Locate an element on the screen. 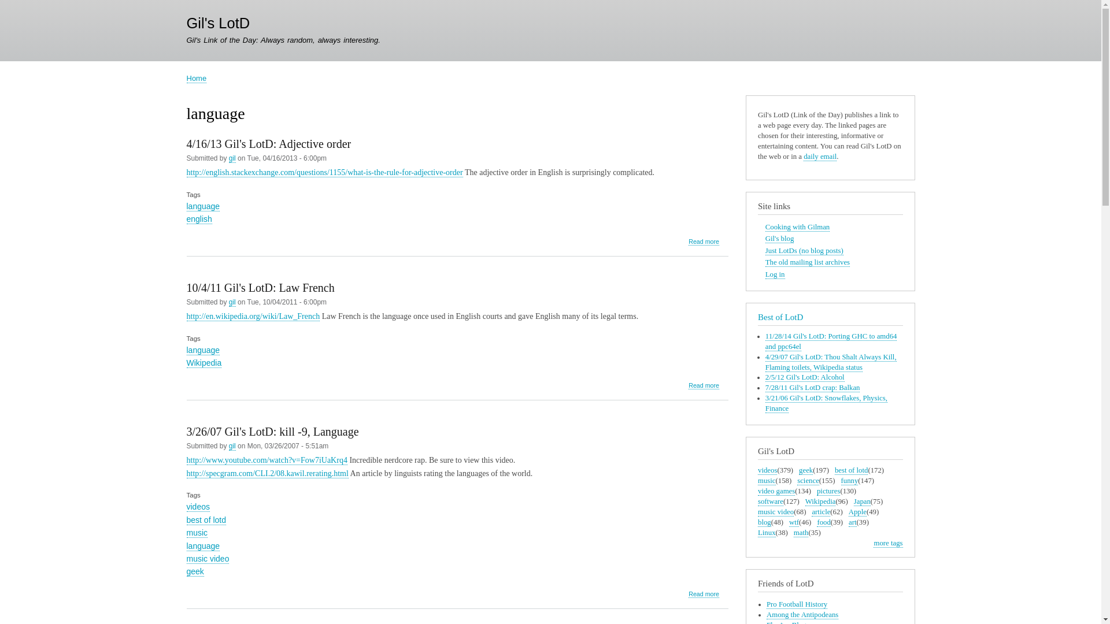 Image resolution: width=1110 pixels, height=624 pixels. Wikipedia is located at coordinates (203, 363).